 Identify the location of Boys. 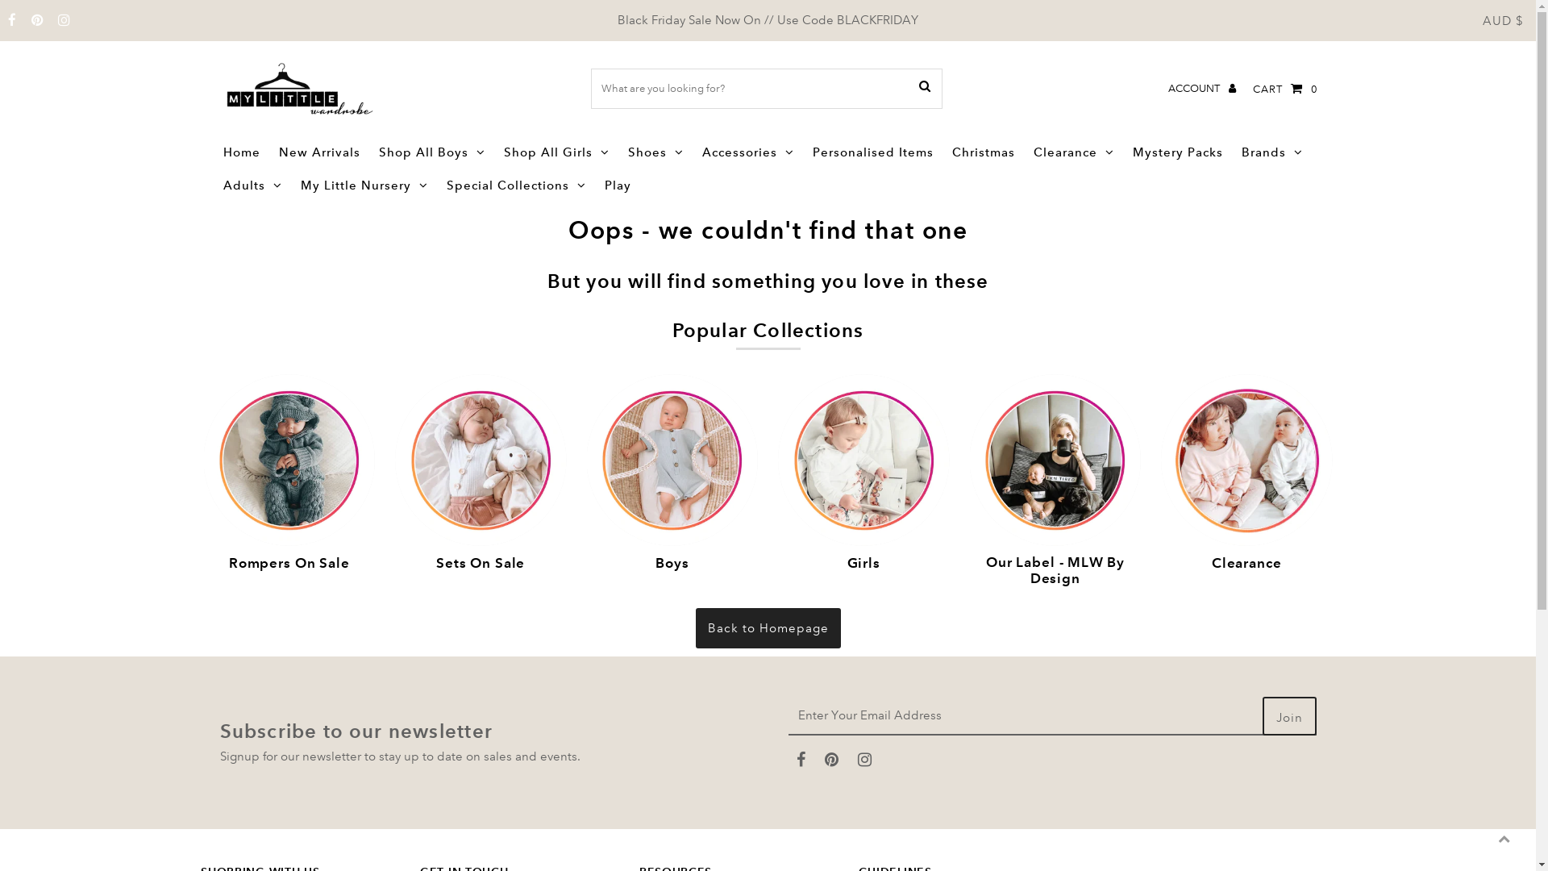
(672, 460).